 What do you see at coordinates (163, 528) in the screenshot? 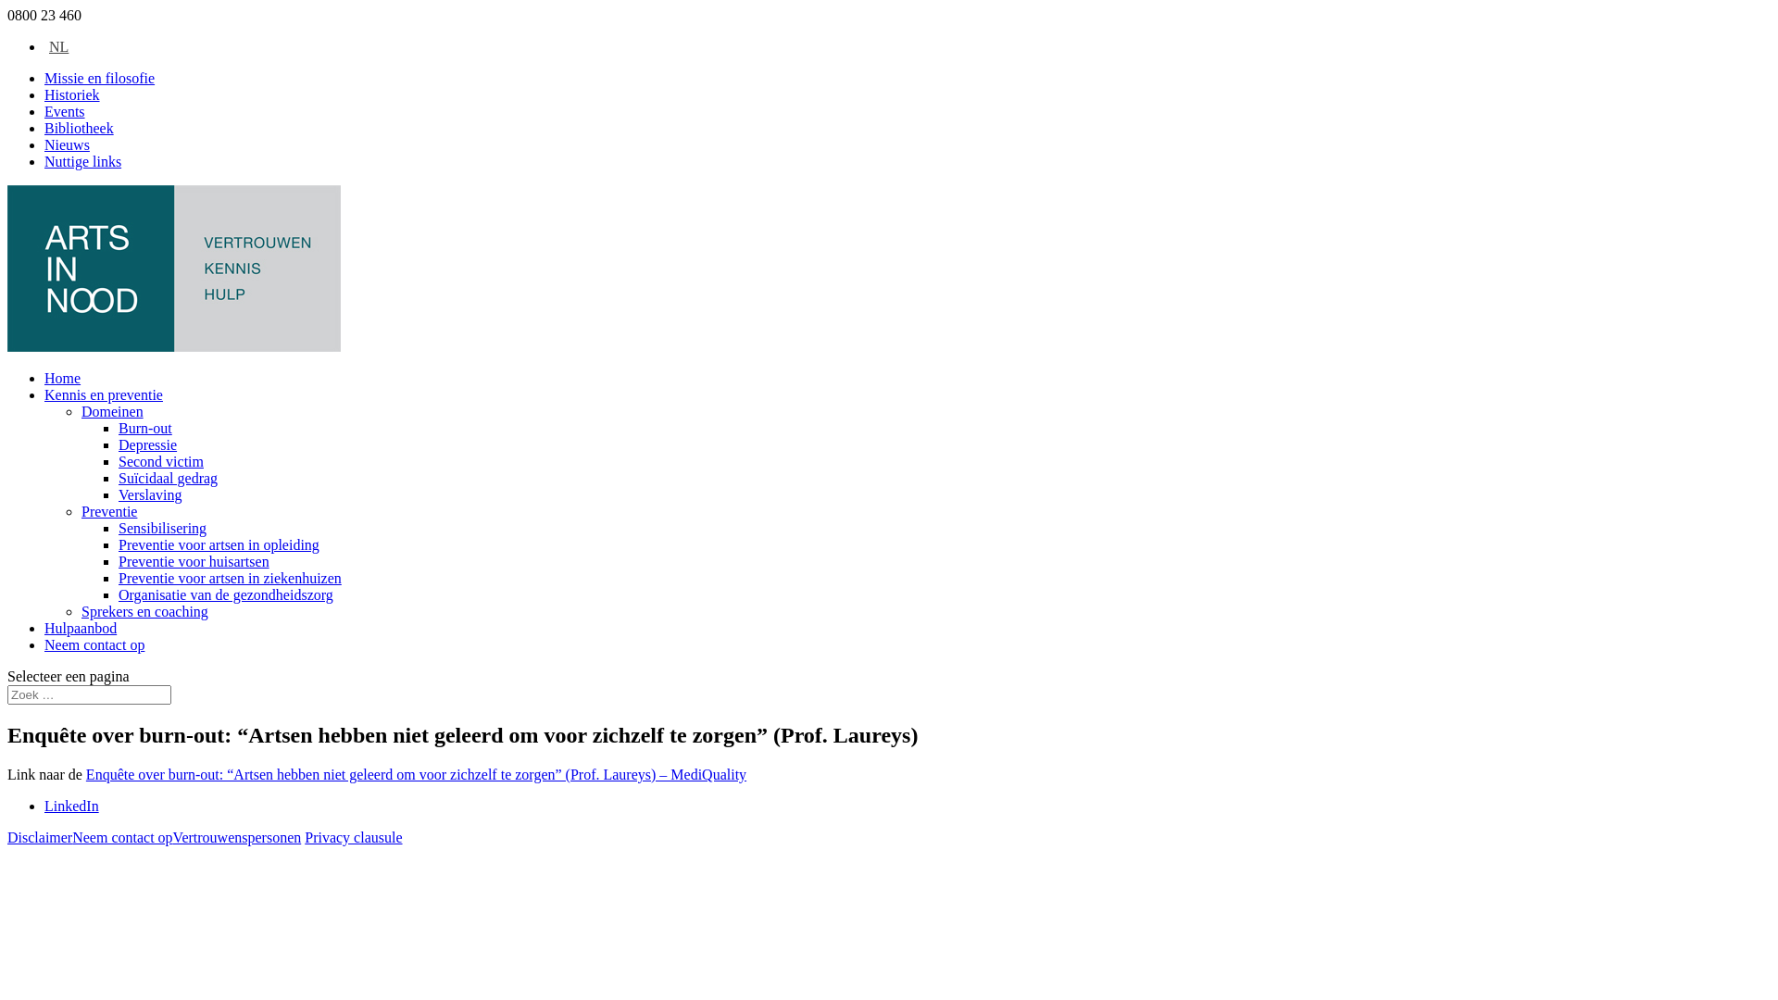
I see `Sensibilisering` at bounding box center [163, 528].